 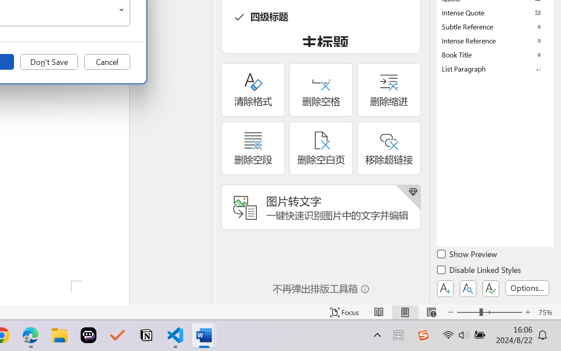 What do you see at coordinates (495, 54) in the screenshot?
I see `Book Title` at bounding box center [495, 54].